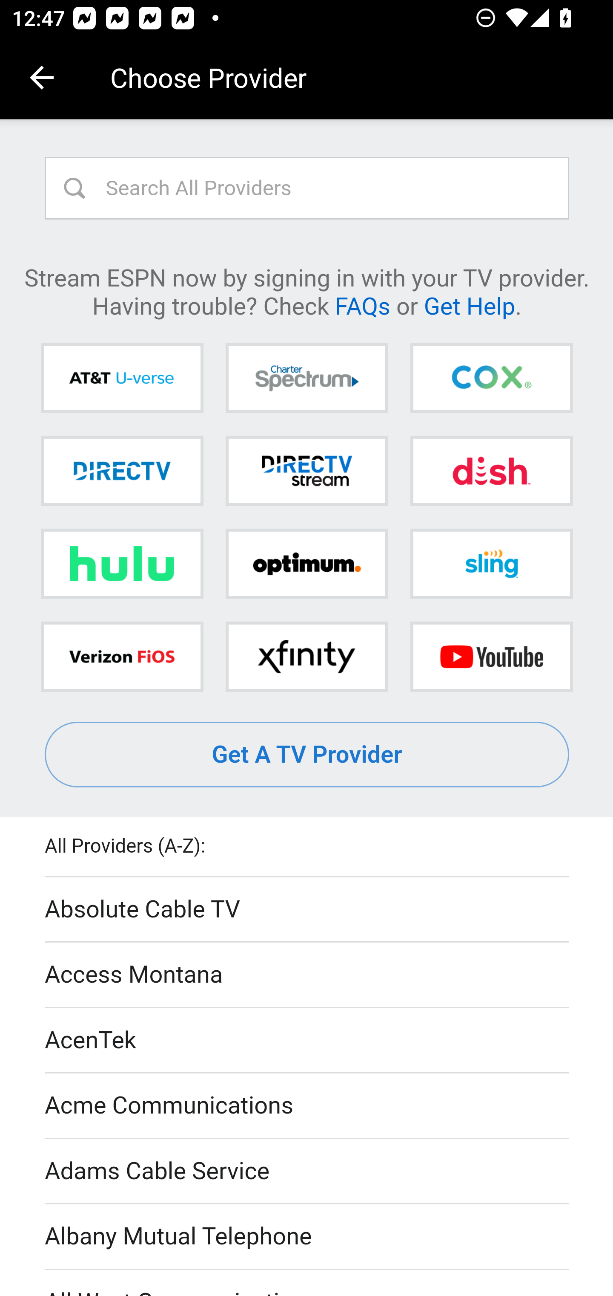 This screenshot has width=613, height=1296. What do you see at coordinates (307, 1238) in the screenshot?
I see `Albany Mutual Telephone` at bounding box center [307, 1238].